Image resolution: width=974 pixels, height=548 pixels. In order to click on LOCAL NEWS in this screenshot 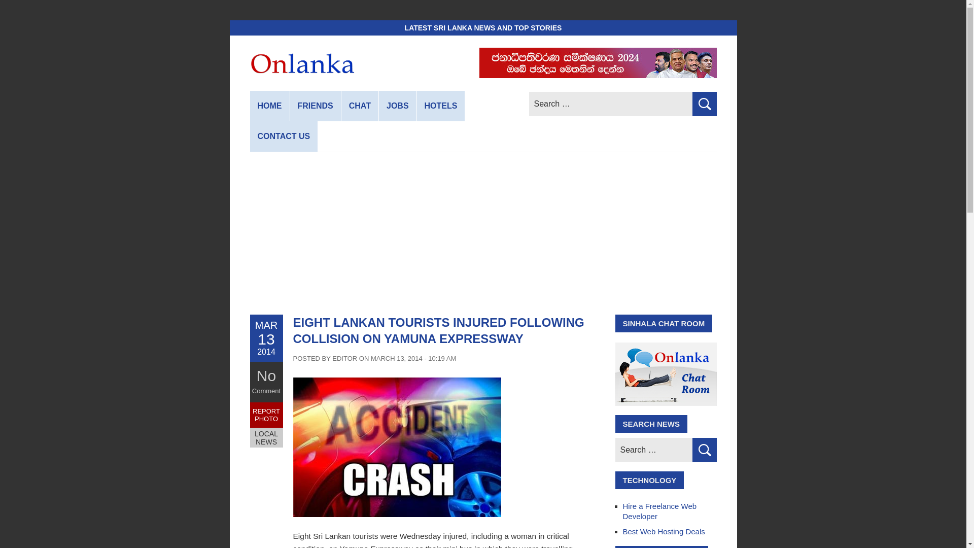, I will do `click(266, 437)`.